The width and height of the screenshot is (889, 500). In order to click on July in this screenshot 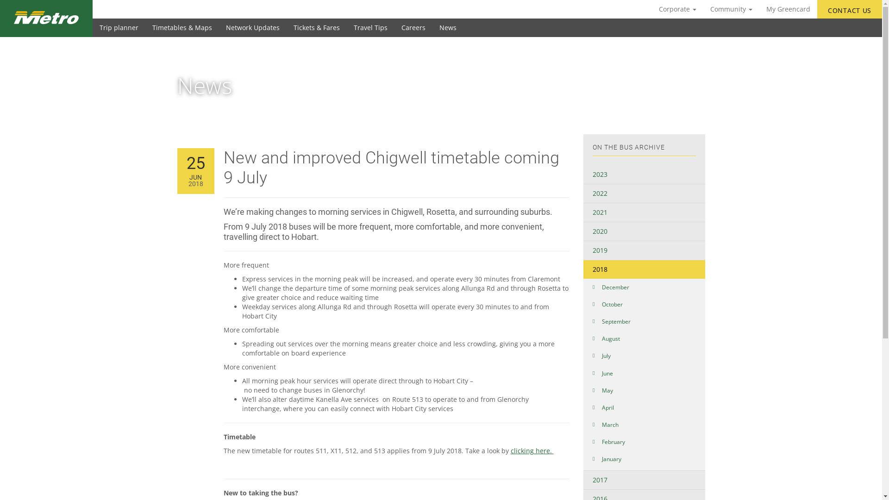, I will do `click(645, 356)`.